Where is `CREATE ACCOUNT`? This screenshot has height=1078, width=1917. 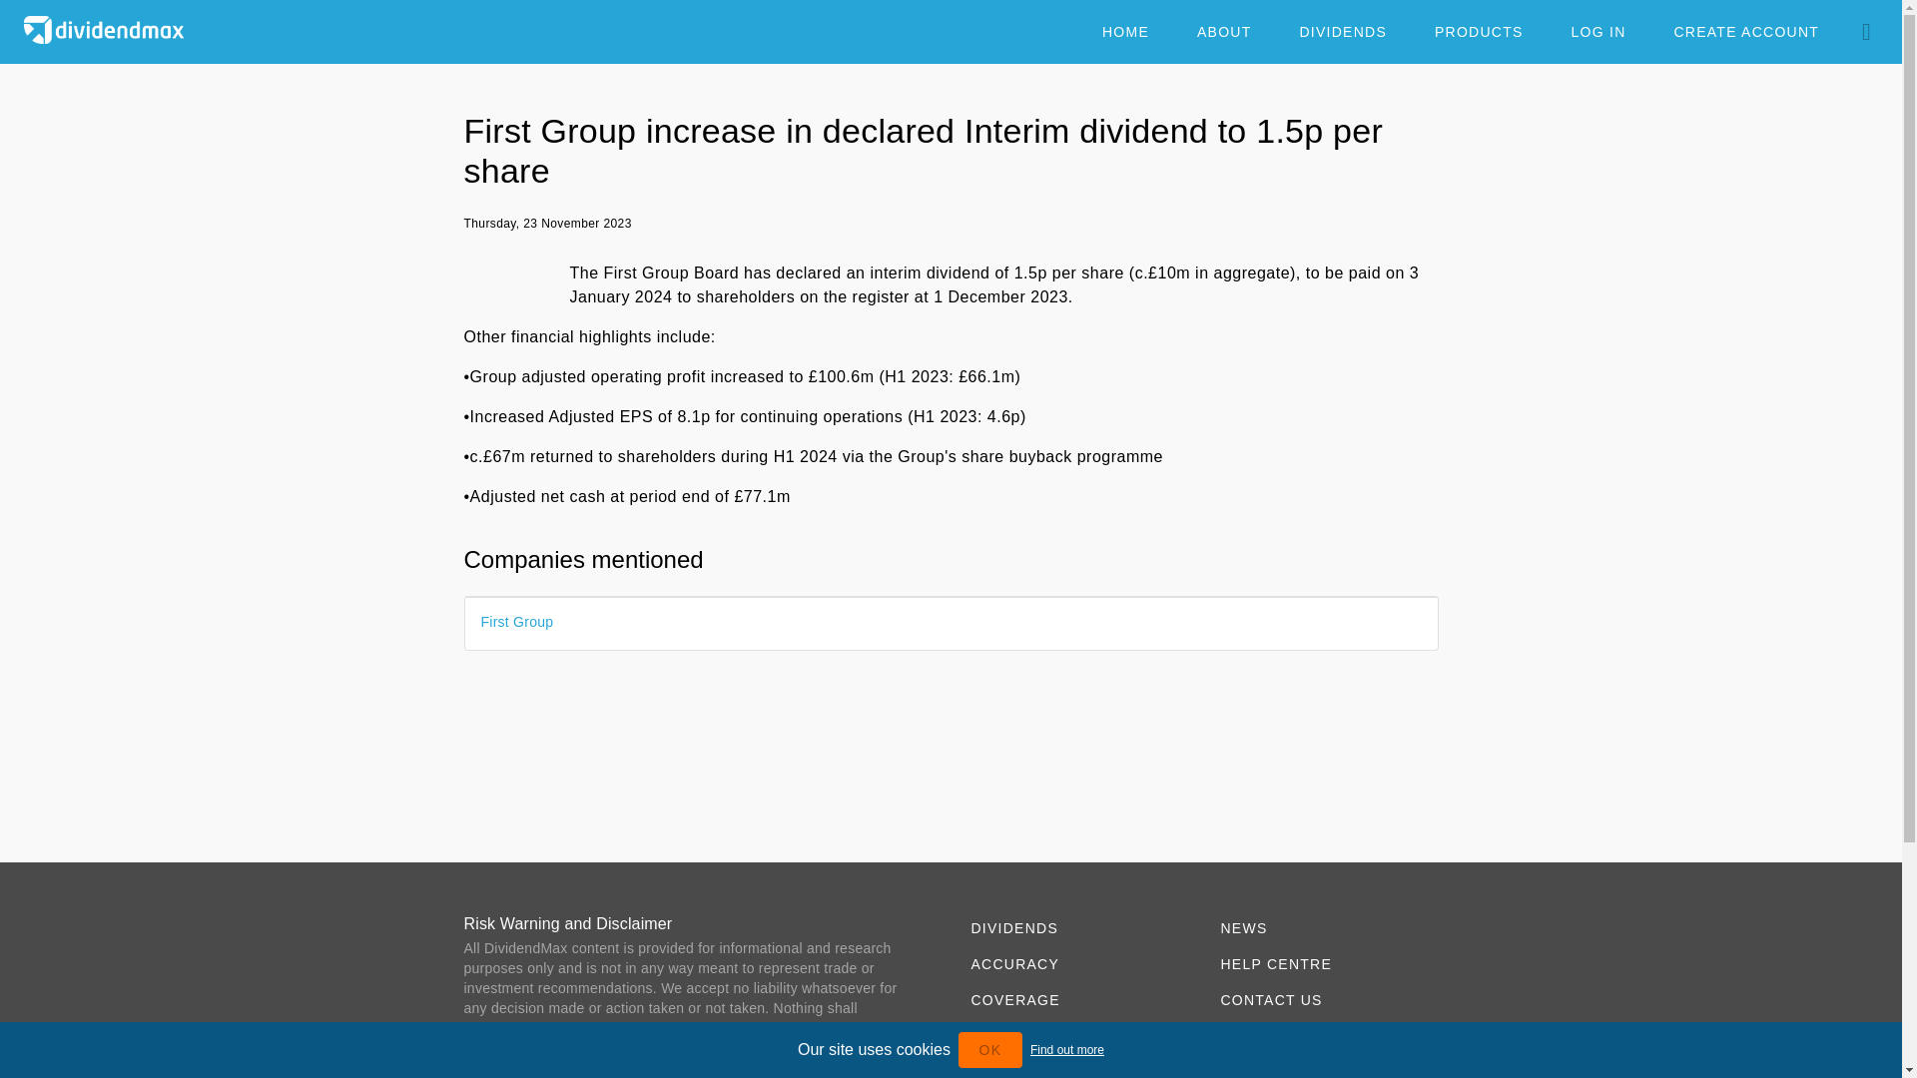 CREATE ACCOUNT is located at coordinates (1745, 32).